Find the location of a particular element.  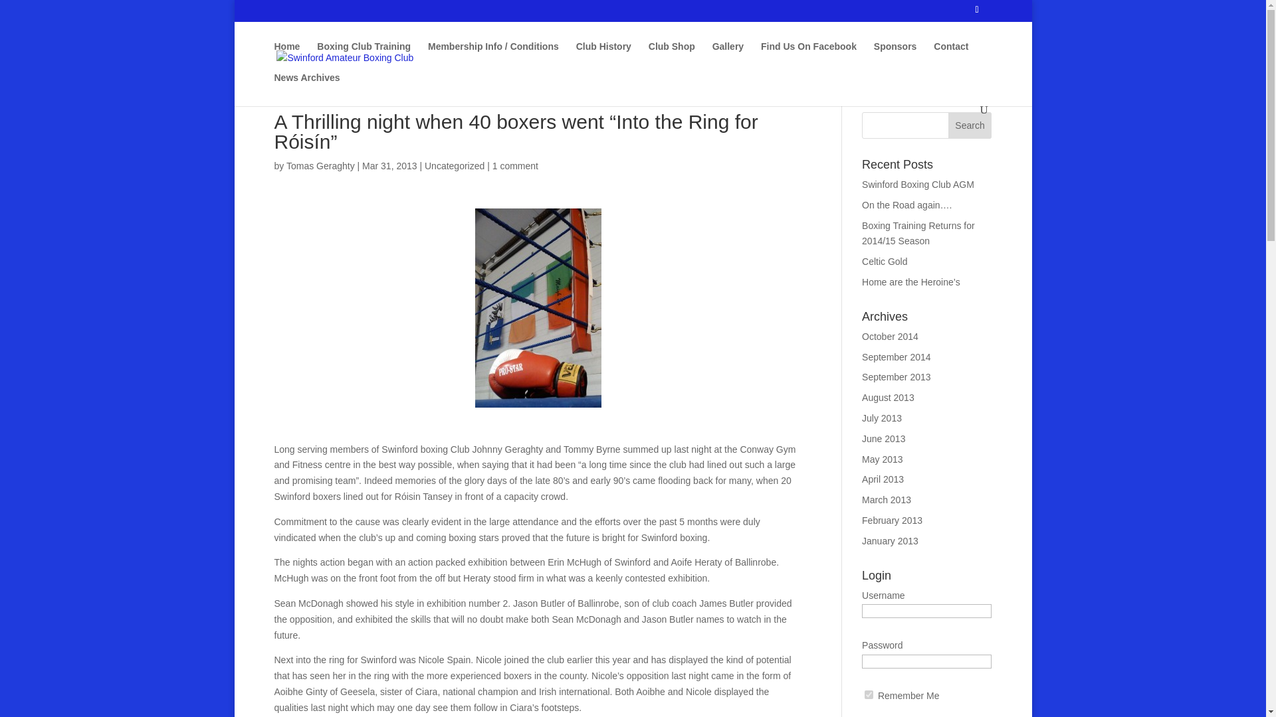

Boxing Club Training is located at coordinates (364, 57).